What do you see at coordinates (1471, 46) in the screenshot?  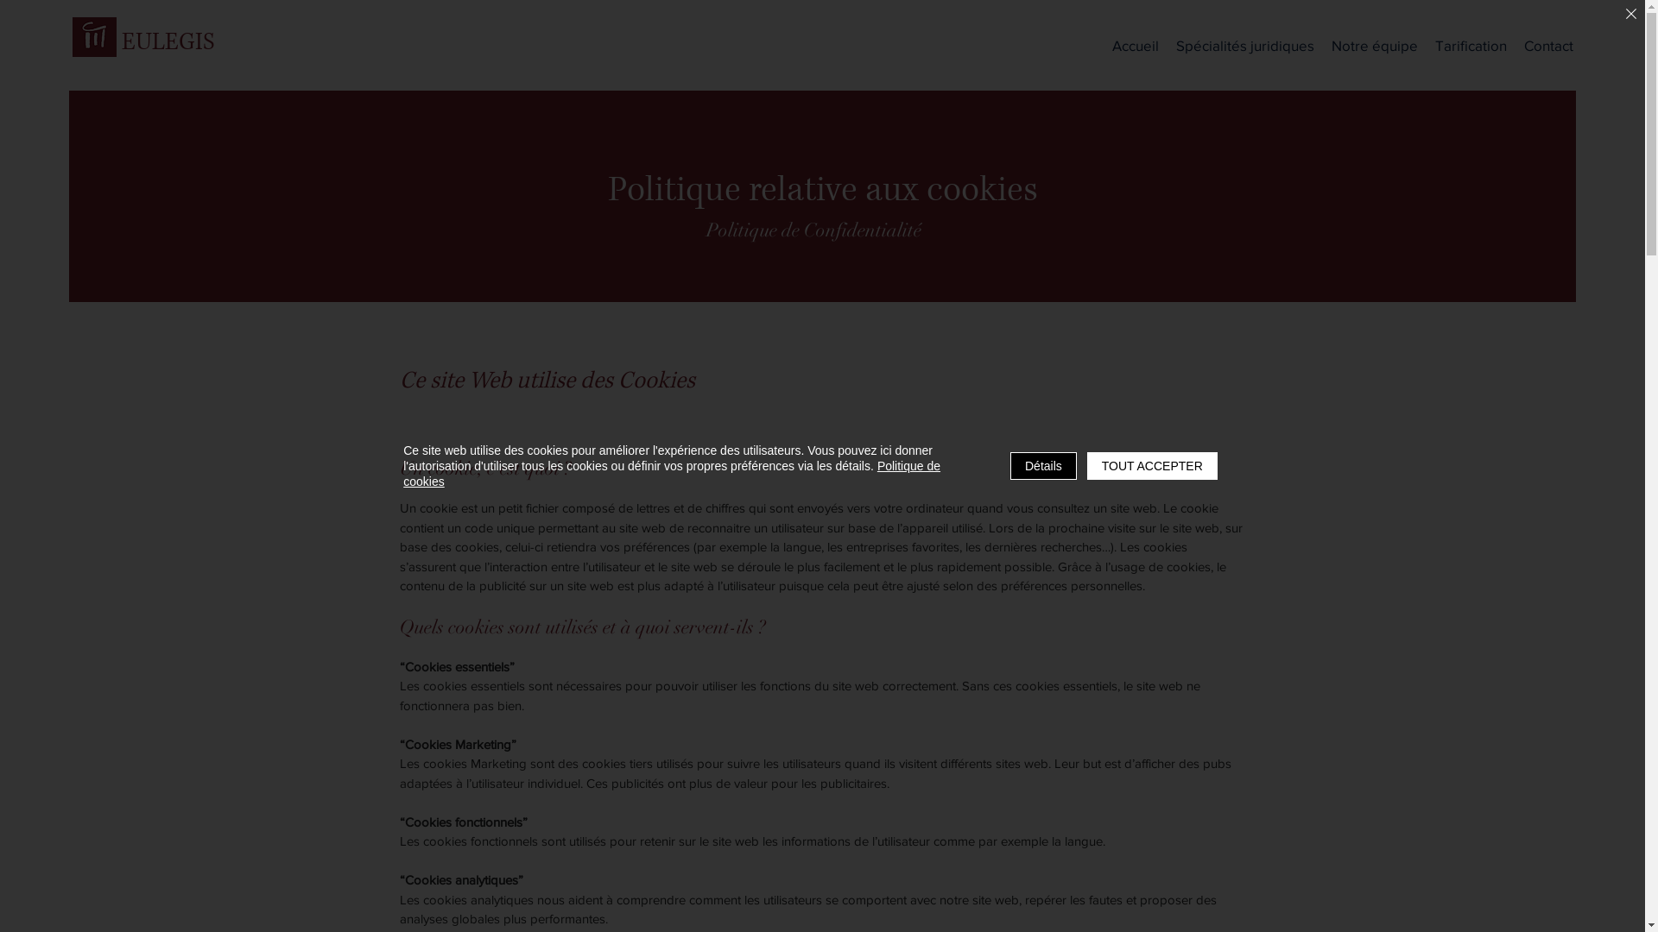 I see `Tarification` at bounding box center [1471, 46].